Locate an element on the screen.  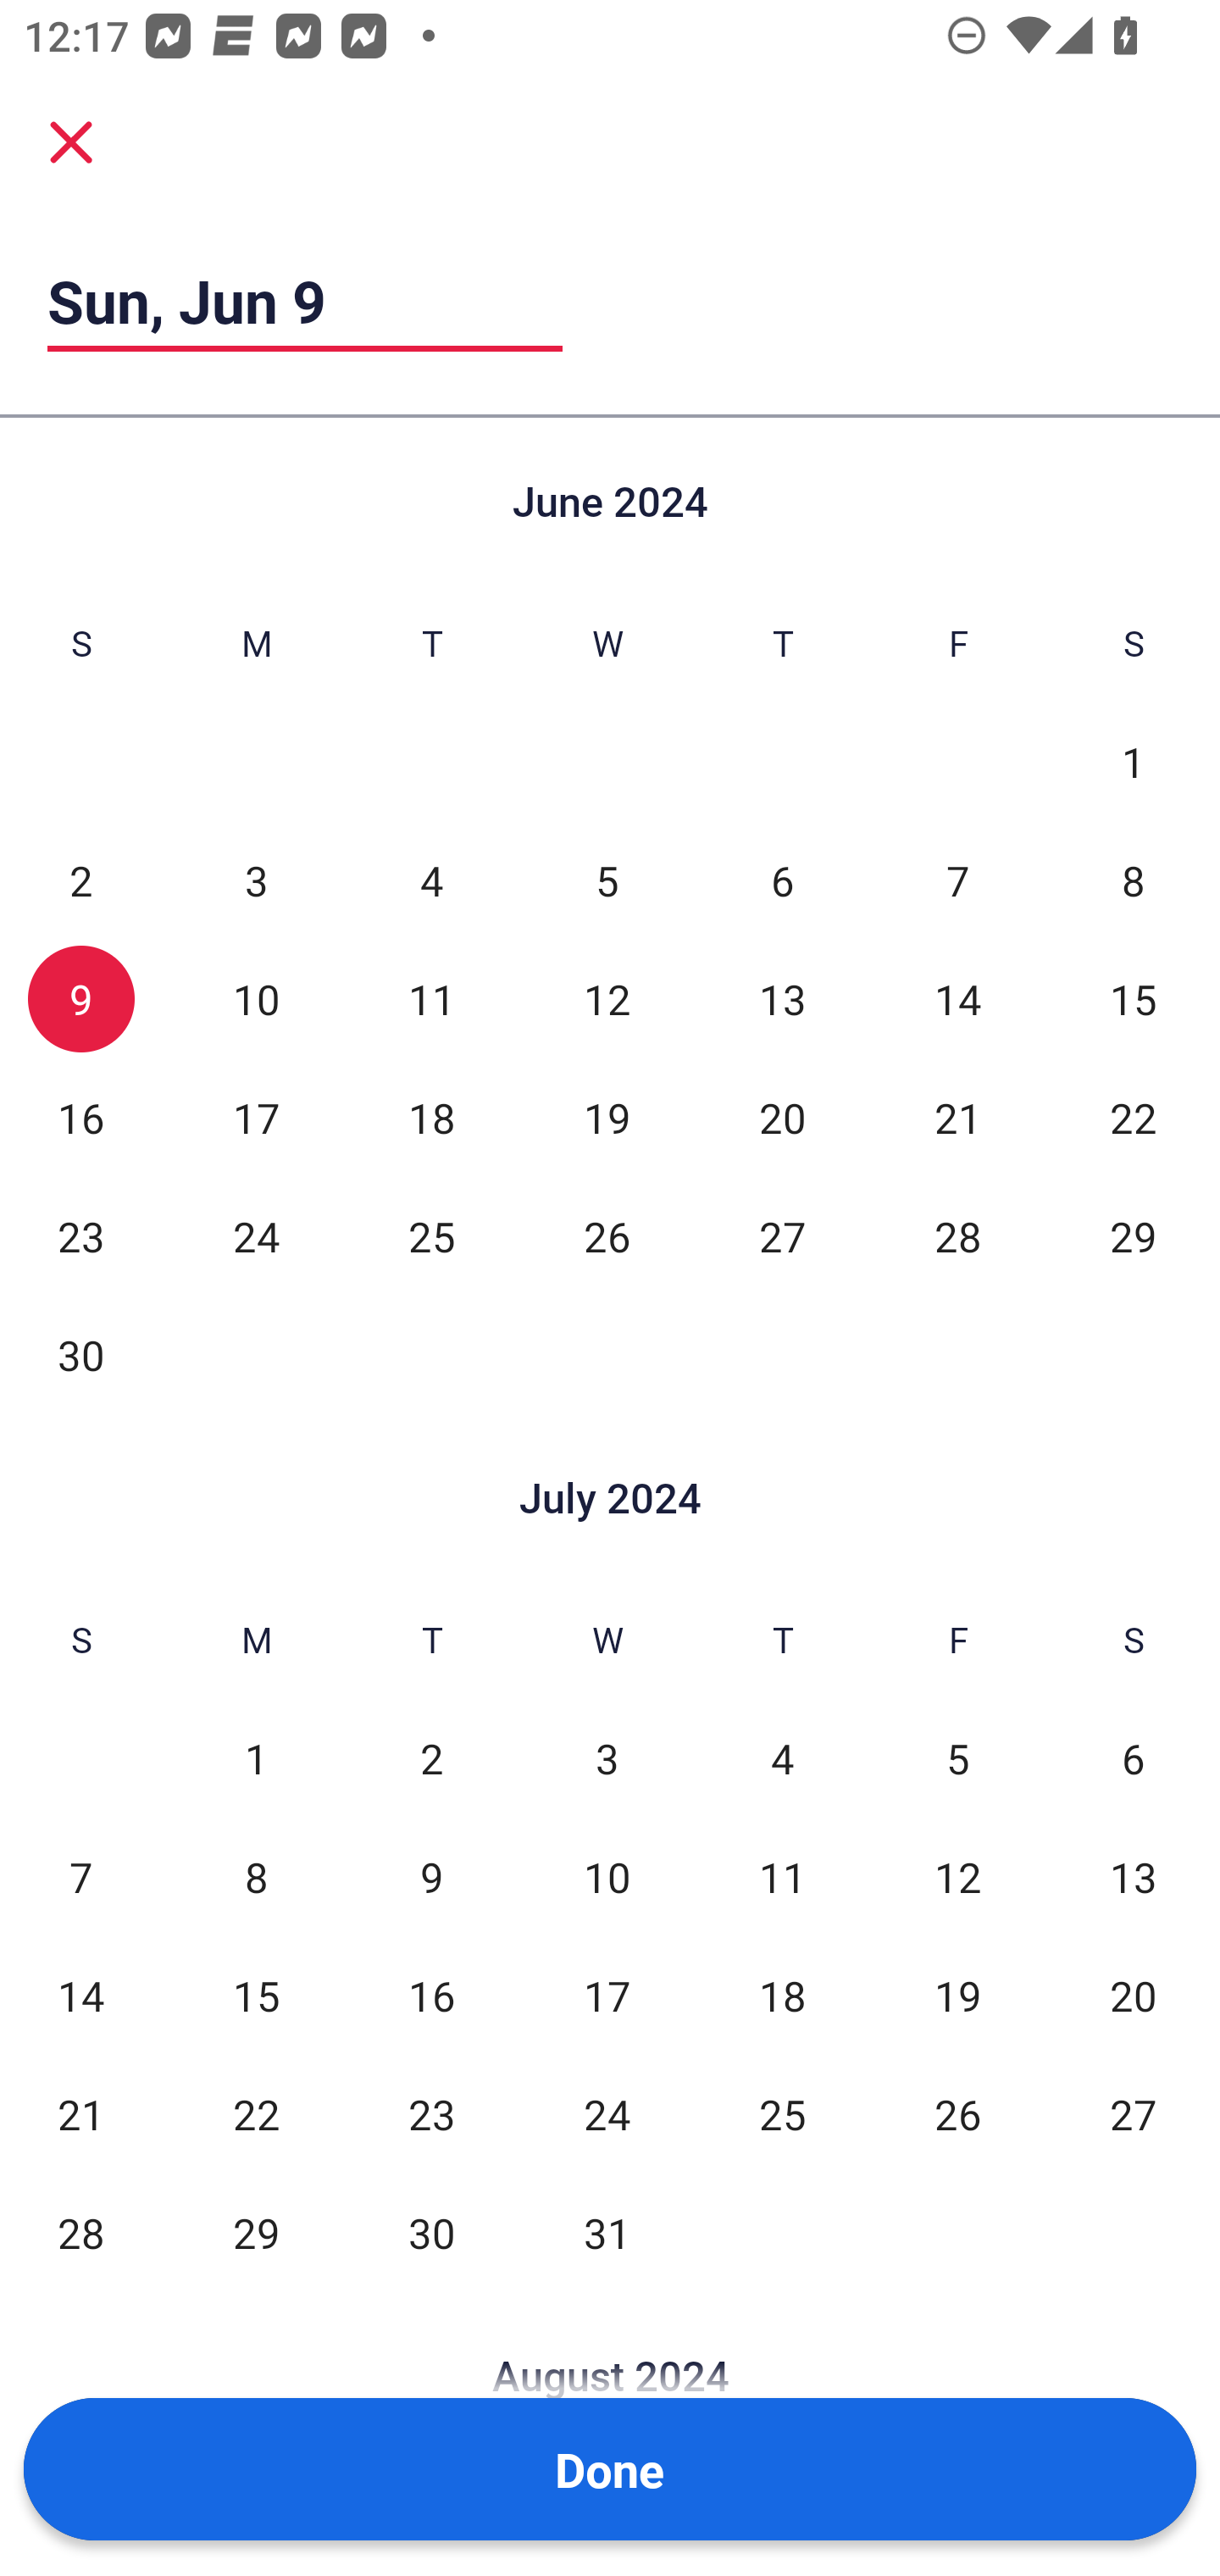
27 Sat, Jul 27, Not Selected is located at coordinates (1134, 2114).